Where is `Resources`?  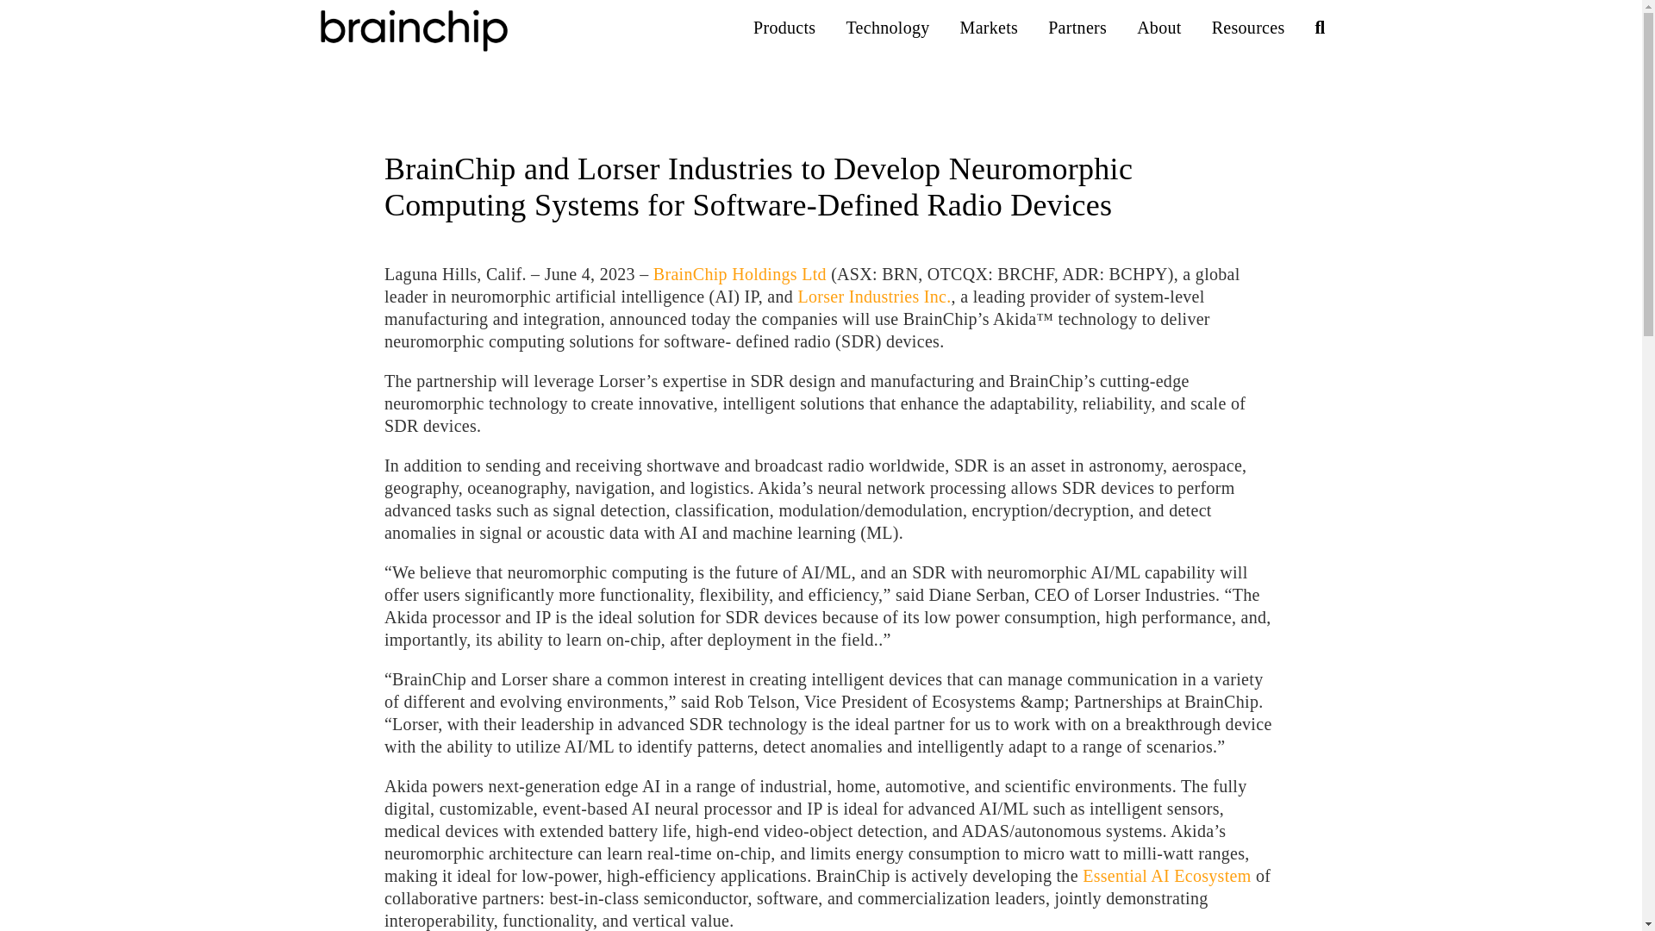
Resources is located at coordinates (1248, 28).